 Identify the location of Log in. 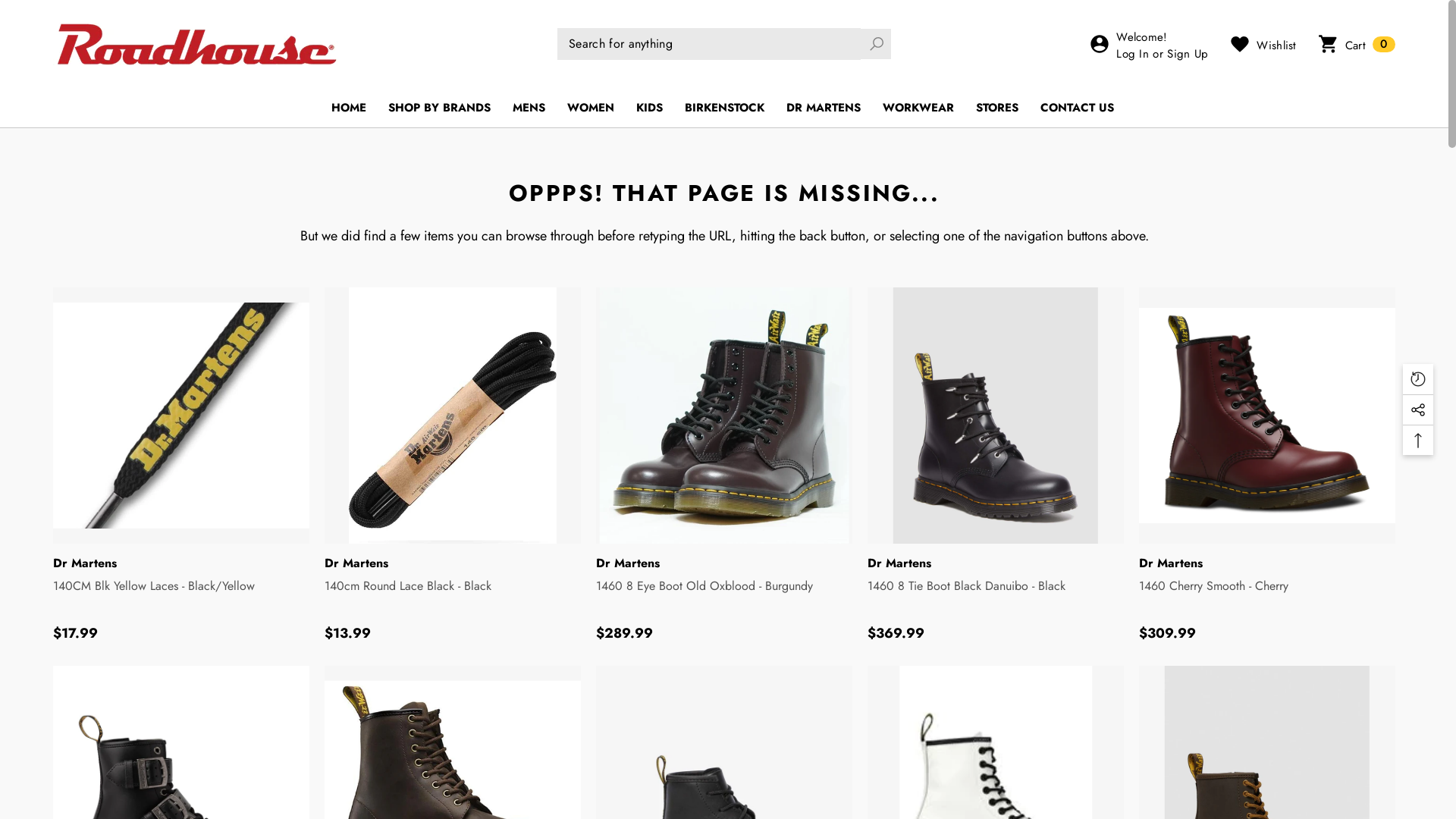
(724, 452).